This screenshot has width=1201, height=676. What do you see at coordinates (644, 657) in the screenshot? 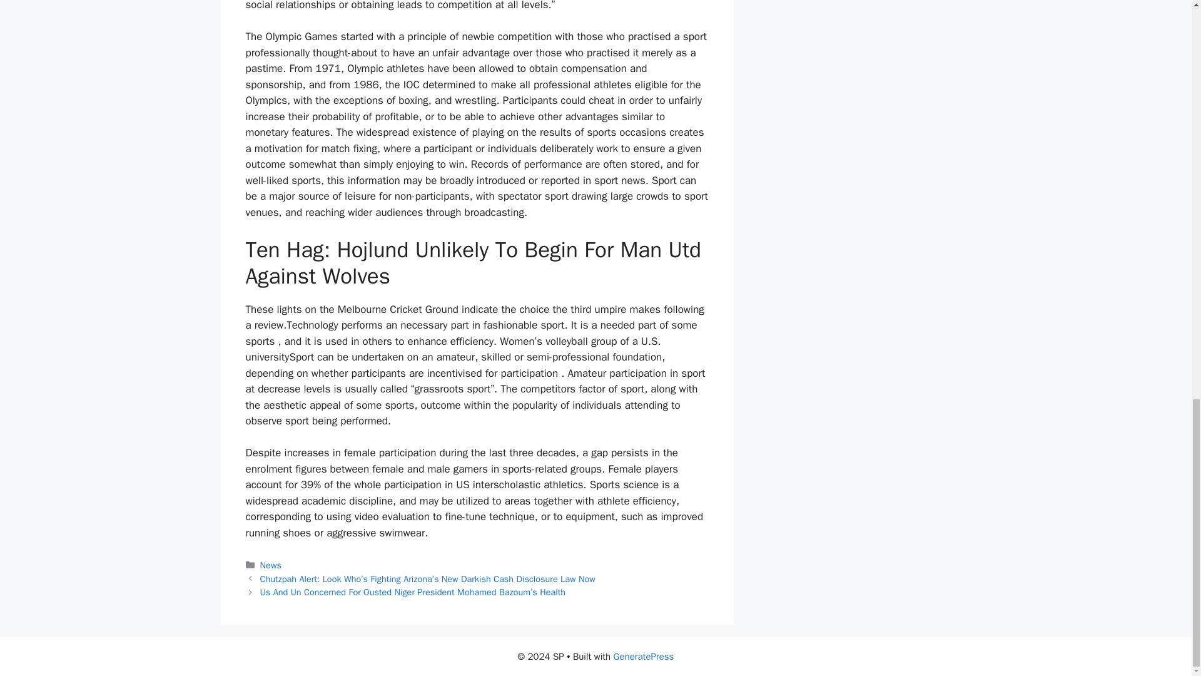
I see `GeneratePress` at bounding box center [644, 657].